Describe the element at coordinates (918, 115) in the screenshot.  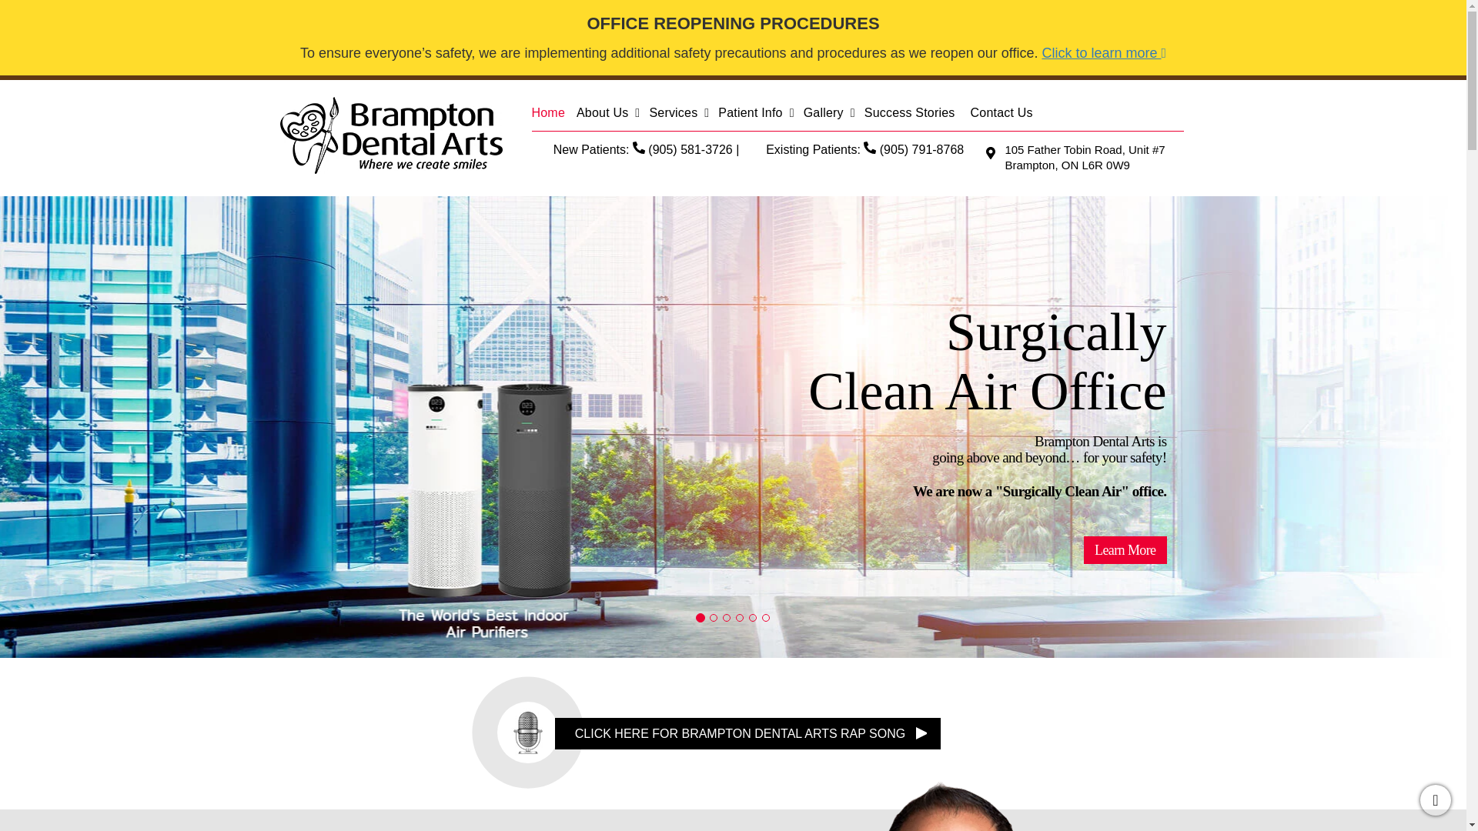
I see `Success Stories` at that location.